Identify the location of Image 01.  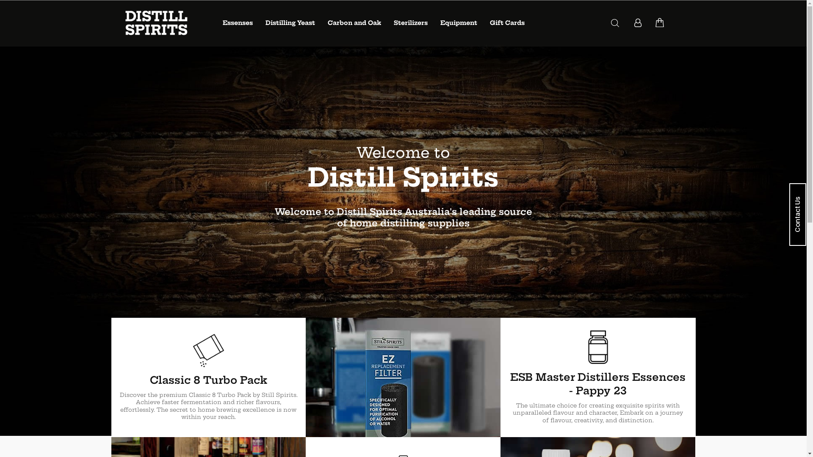
(403, 377).